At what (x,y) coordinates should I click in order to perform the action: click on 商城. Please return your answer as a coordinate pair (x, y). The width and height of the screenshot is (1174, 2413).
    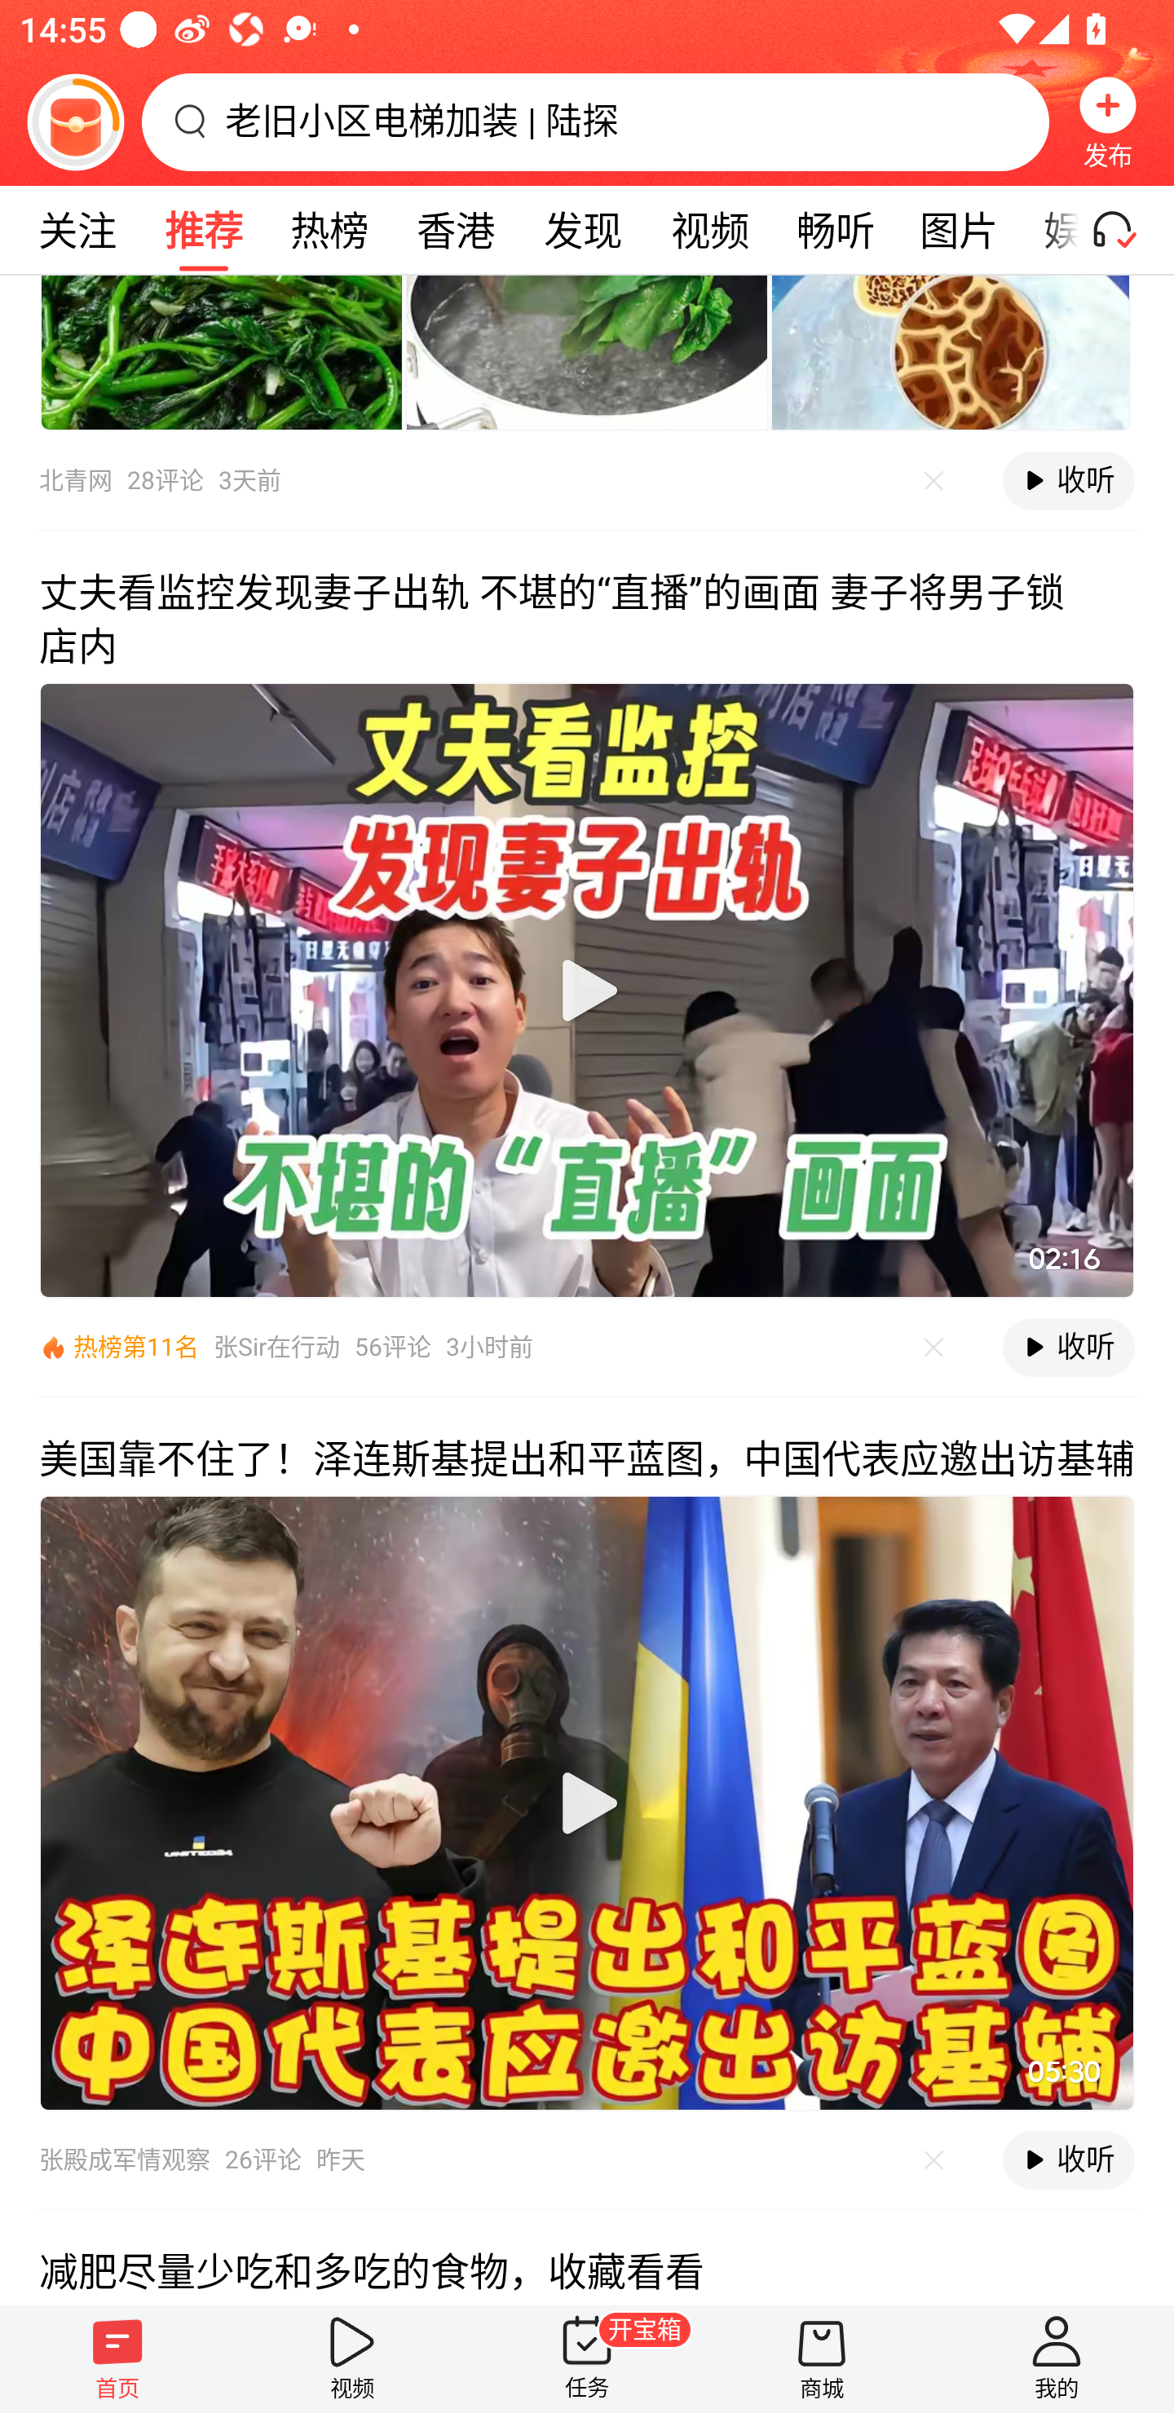
    Looking at the image, I should click on (822, 2358).